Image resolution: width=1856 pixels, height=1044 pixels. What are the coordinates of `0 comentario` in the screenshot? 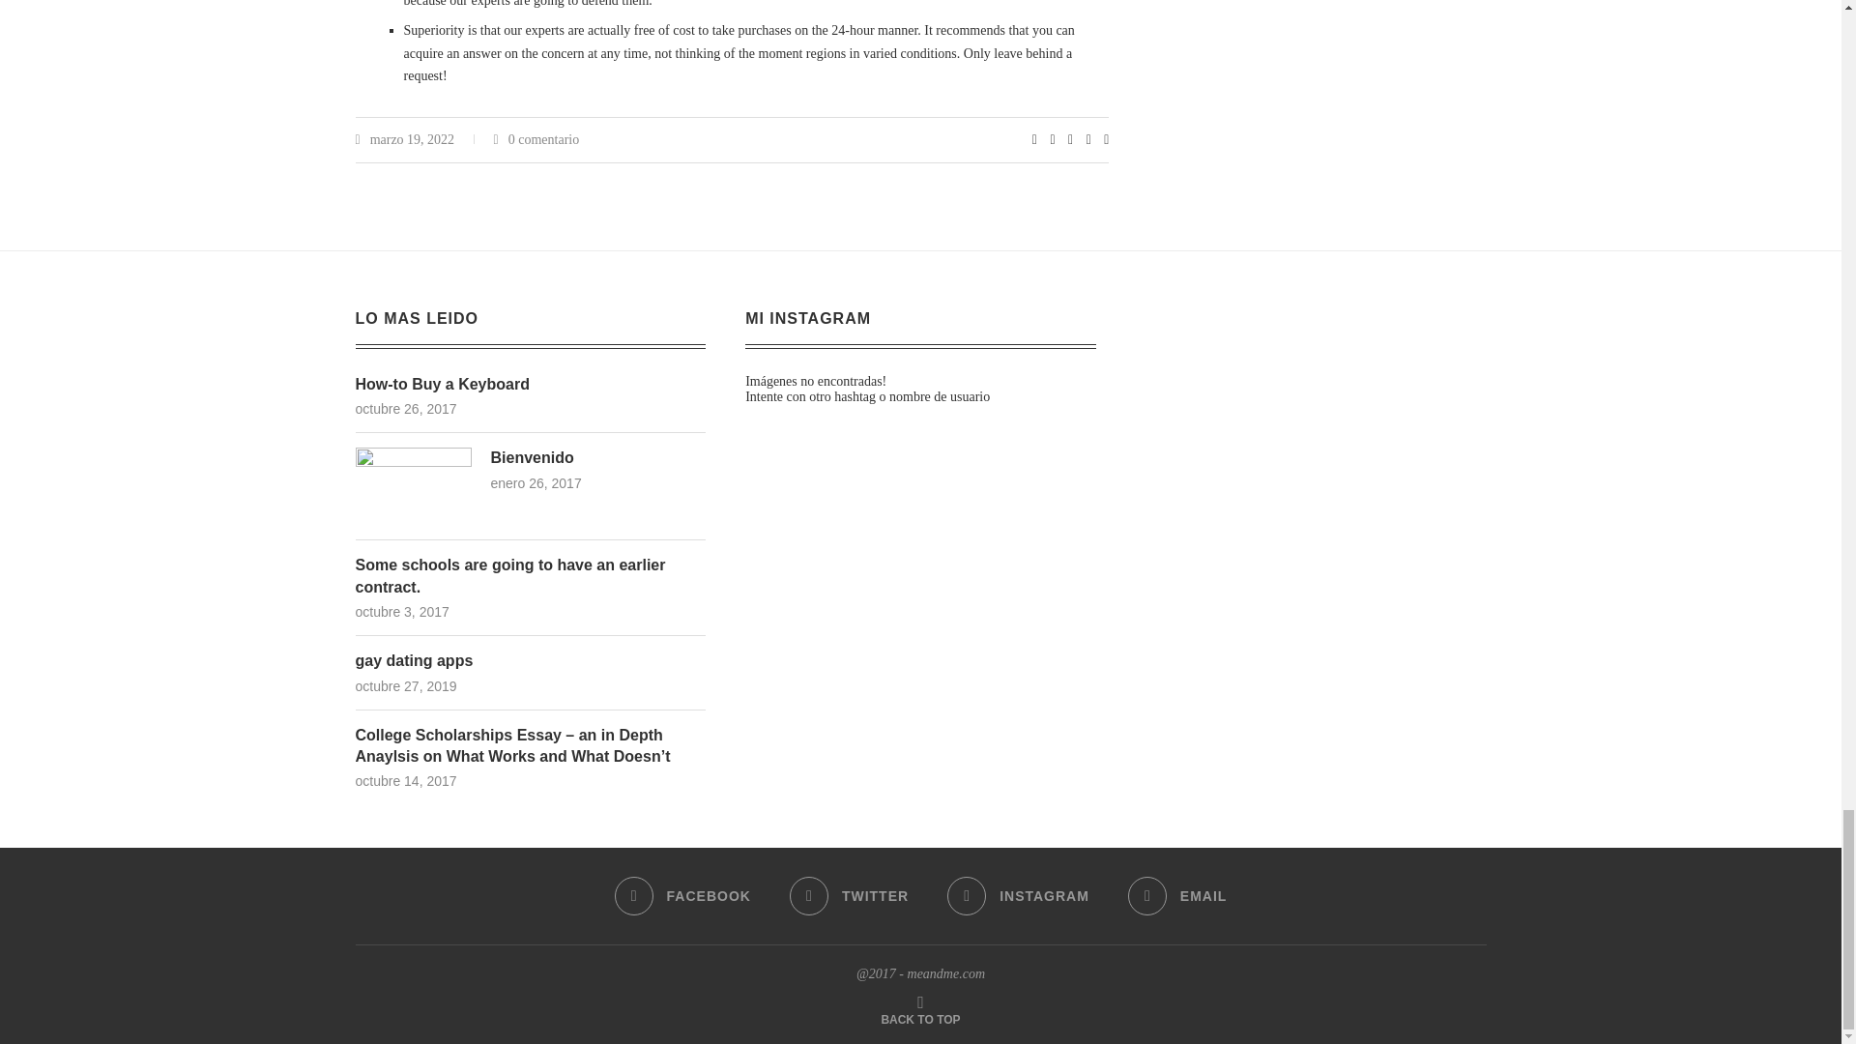 It's located at (536, 139).